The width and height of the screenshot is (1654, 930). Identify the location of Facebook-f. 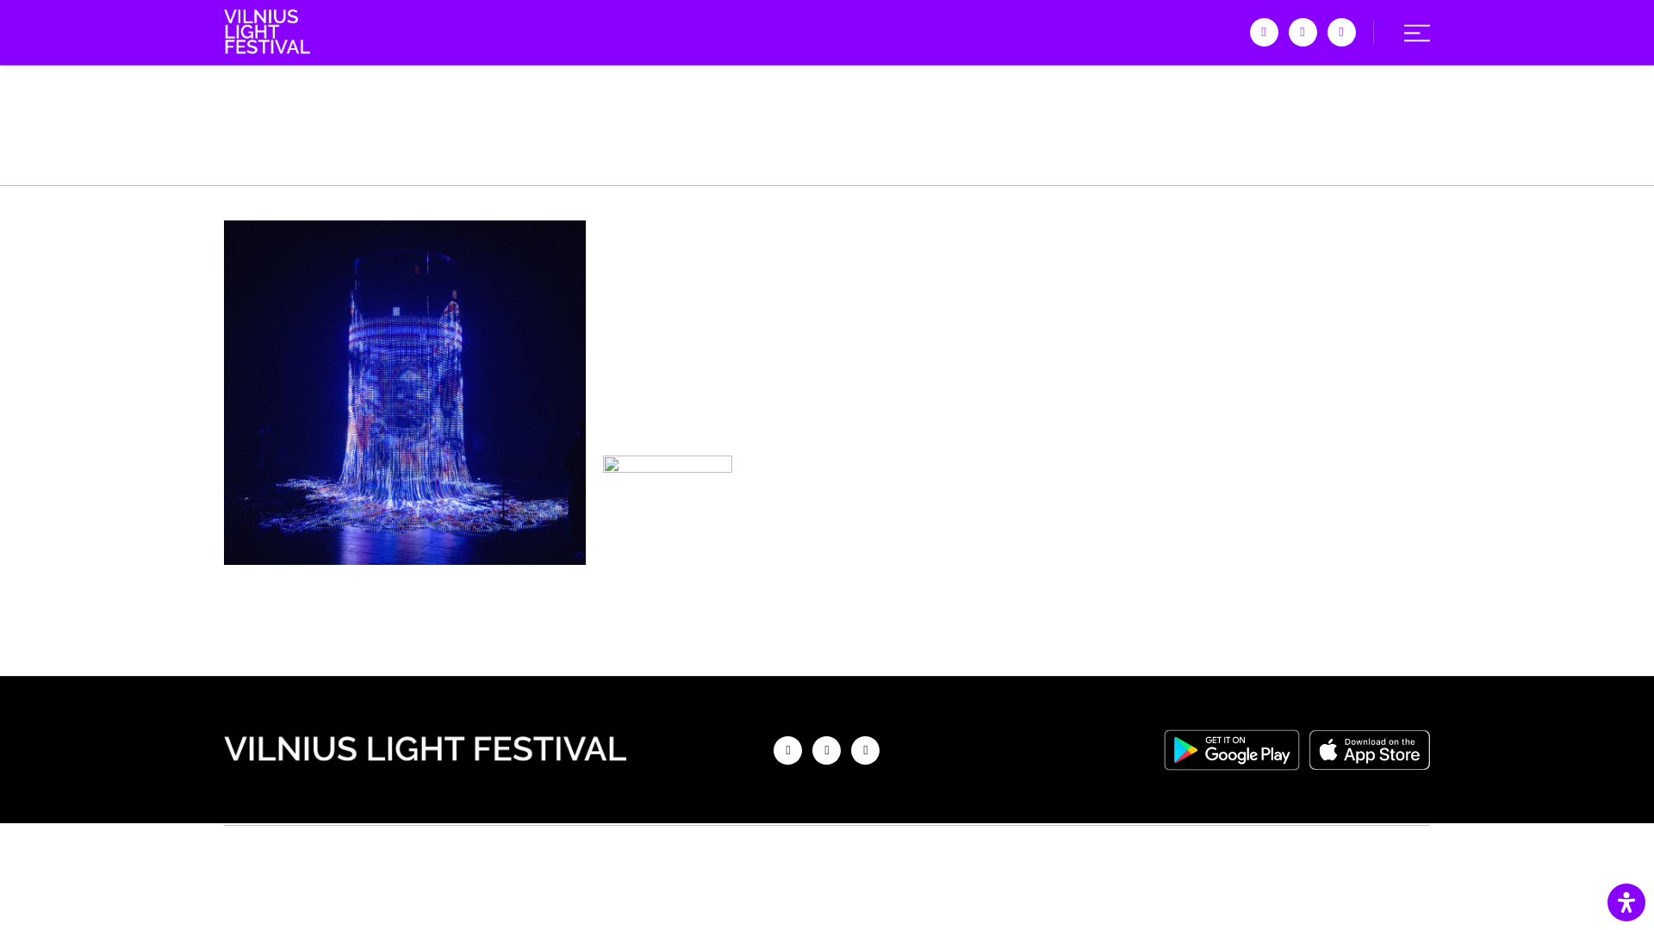
(787, 750).